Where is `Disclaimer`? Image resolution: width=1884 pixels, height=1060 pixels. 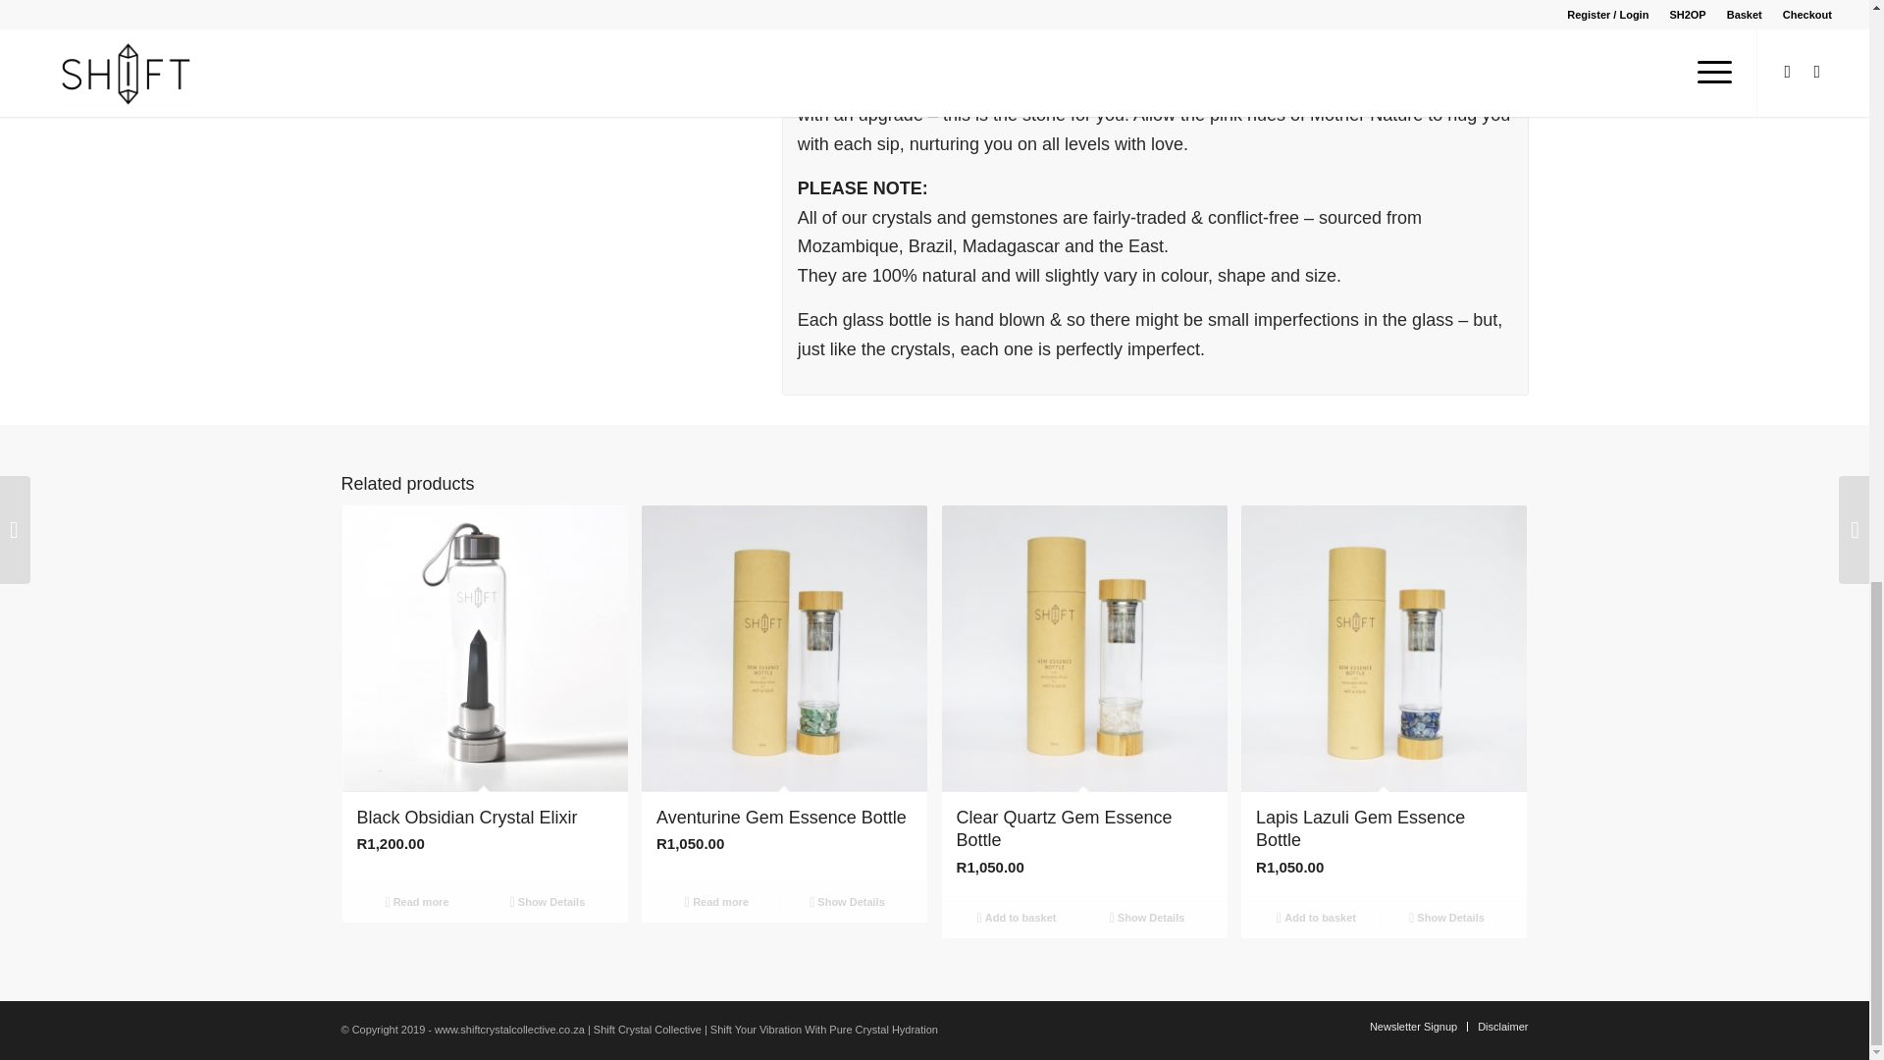
Disclaimer is located at coordinates (1502, 1027).